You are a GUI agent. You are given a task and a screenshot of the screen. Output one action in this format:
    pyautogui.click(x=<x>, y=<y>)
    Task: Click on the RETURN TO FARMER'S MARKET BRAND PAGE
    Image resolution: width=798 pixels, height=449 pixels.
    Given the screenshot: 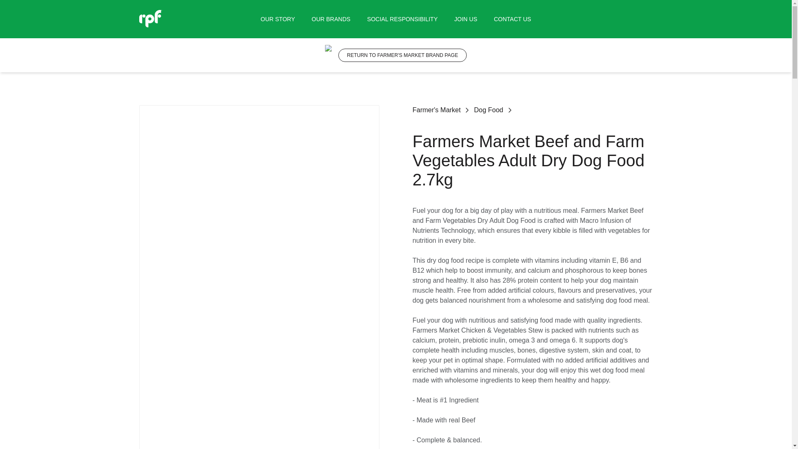 What is the action you would take?
    pyautogui.click(x=402, y=55)
    